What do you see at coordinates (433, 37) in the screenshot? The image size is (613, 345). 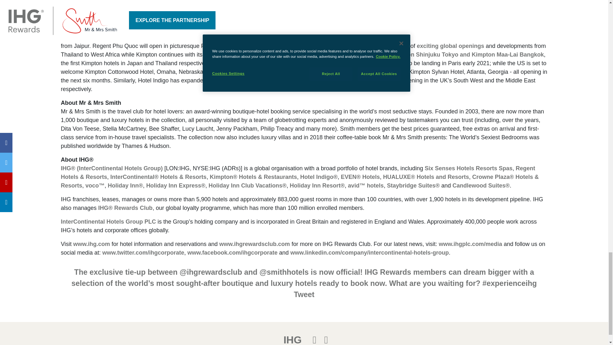 I see `Six Senses Fort Barwara` at bounding box center [433, 37].